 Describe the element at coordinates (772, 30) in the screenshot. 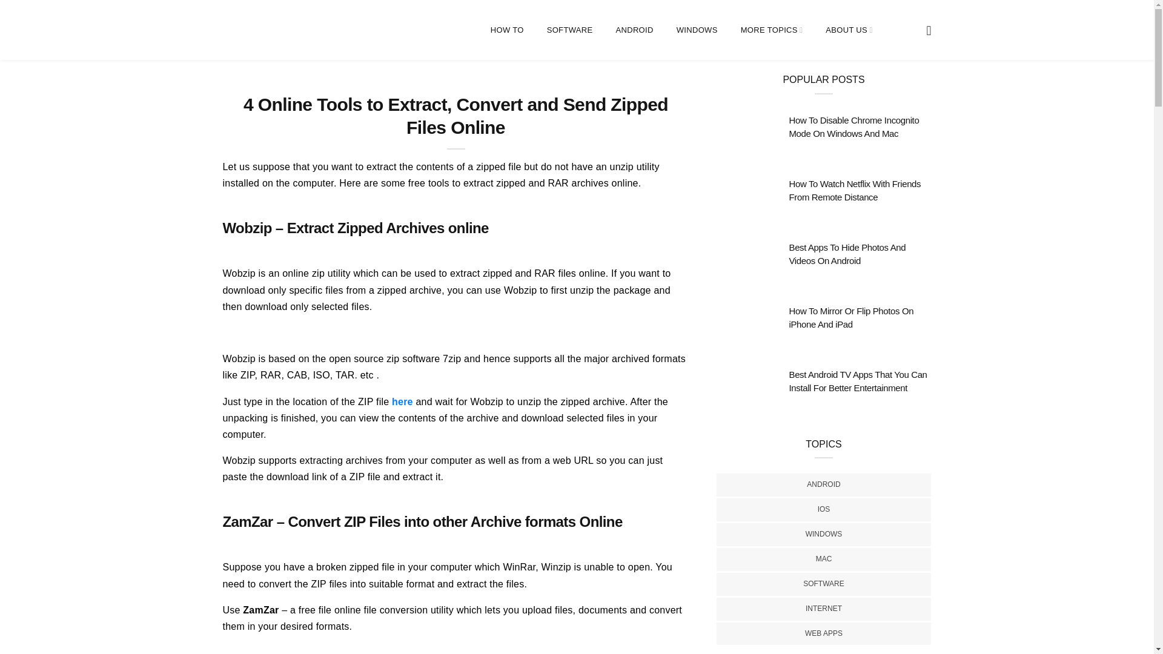

I see `MORE TOPICS` at that location.